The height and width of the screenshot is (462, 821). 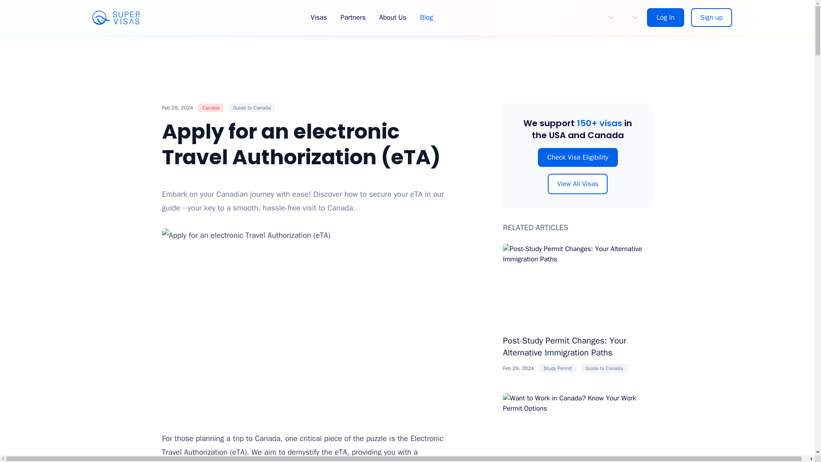 What do you see at coordinates (712, 17) in the screenshot?
I see `Sign up` at bounding box center [712, 17].